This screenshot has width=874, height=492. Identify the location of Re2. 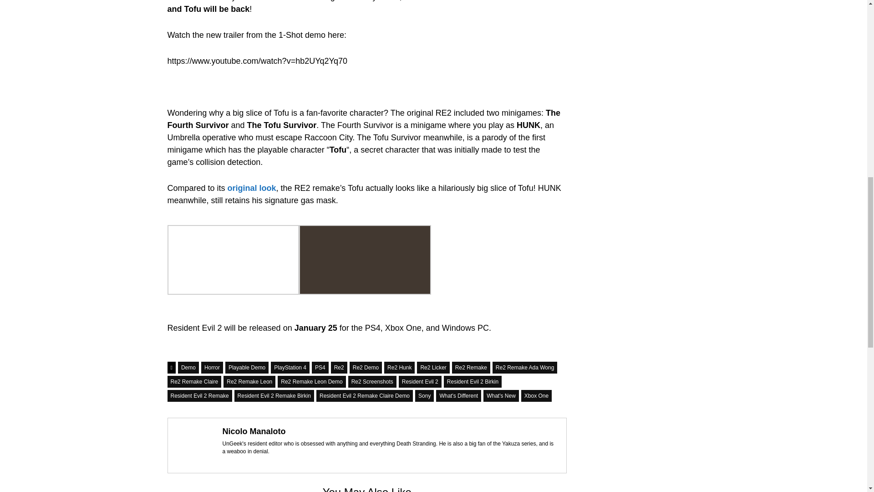
(339, 367).